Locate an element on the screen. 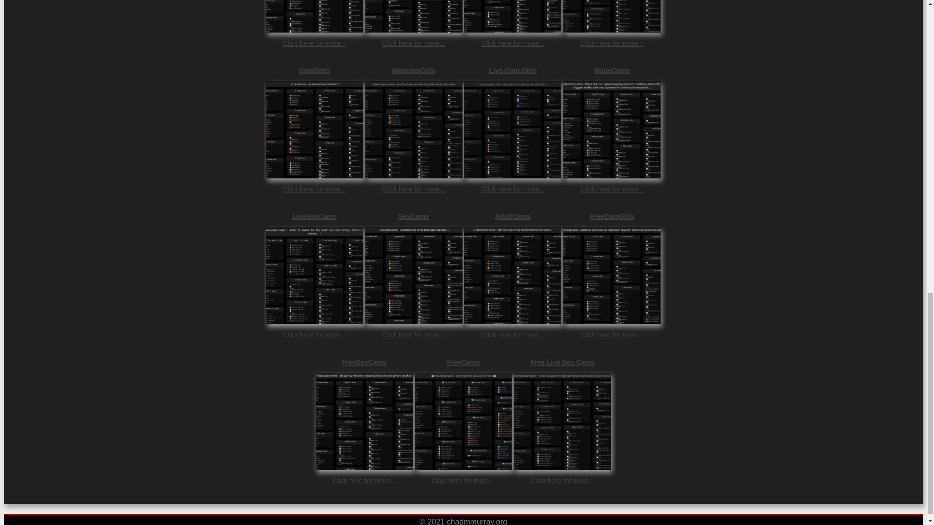 The width and height of the screenshot is (934, 525). Click here for more... is located at coordinates (513, 334).